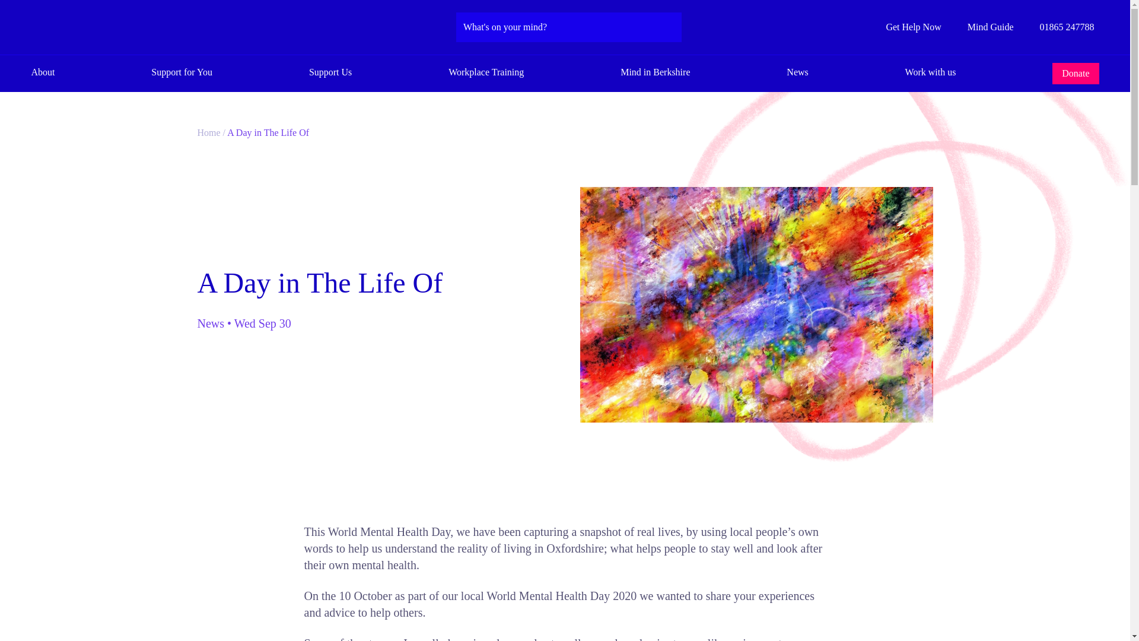 The height and width of the screenshot is (641, 1139). I want to click on 01865 247788, so click(1059, 27).